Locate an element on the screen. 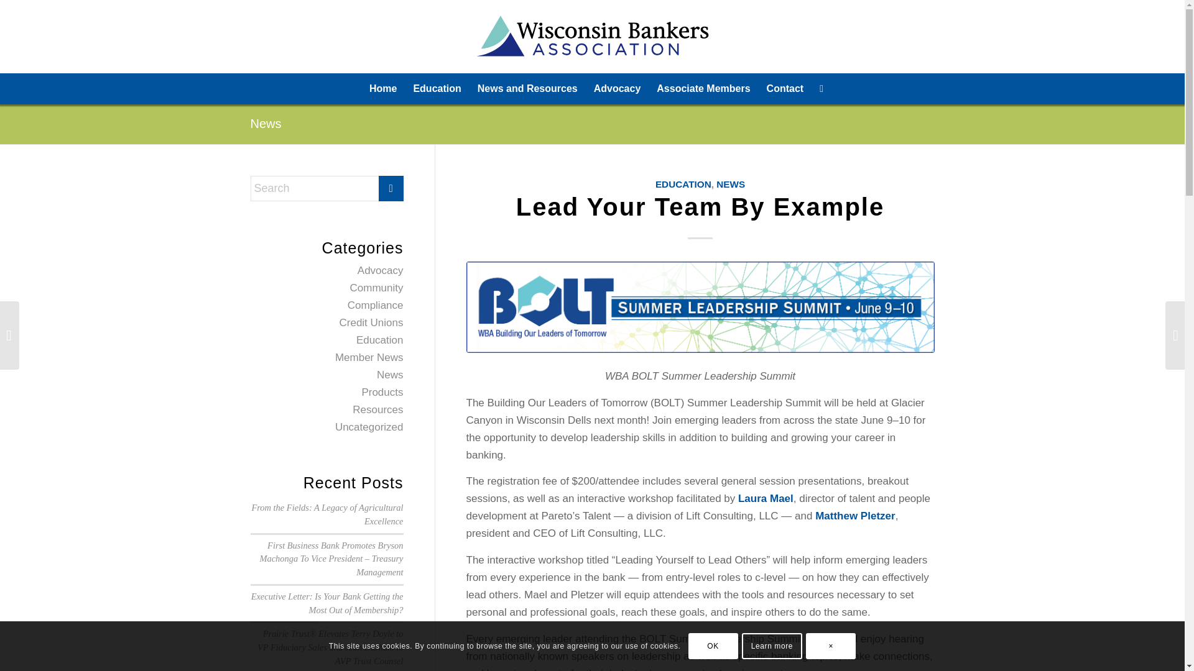 Image resolution: width=1194 pixels, height=671 pixels. Banking Industry Education is located at coordinates (437, 88).